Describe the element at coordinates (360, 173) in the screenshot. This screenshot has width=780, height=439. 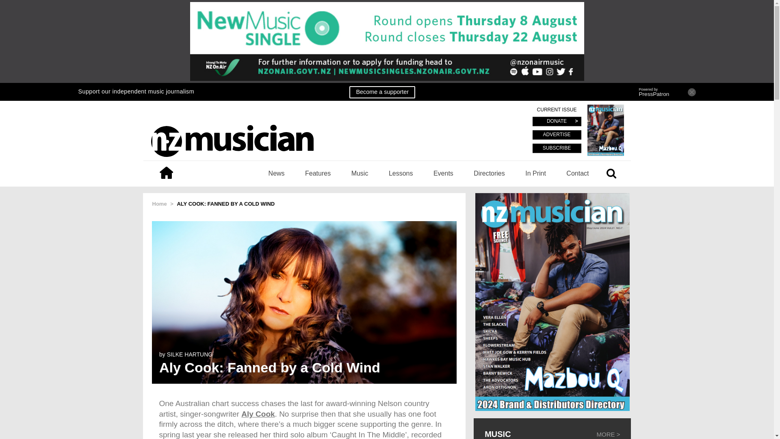
I see `Music` at that location.